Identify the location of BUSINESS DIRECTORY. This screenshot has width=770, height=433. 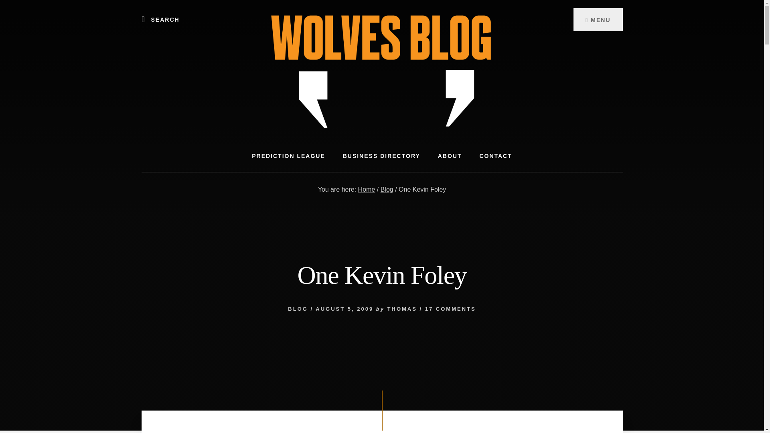
(381, 156).